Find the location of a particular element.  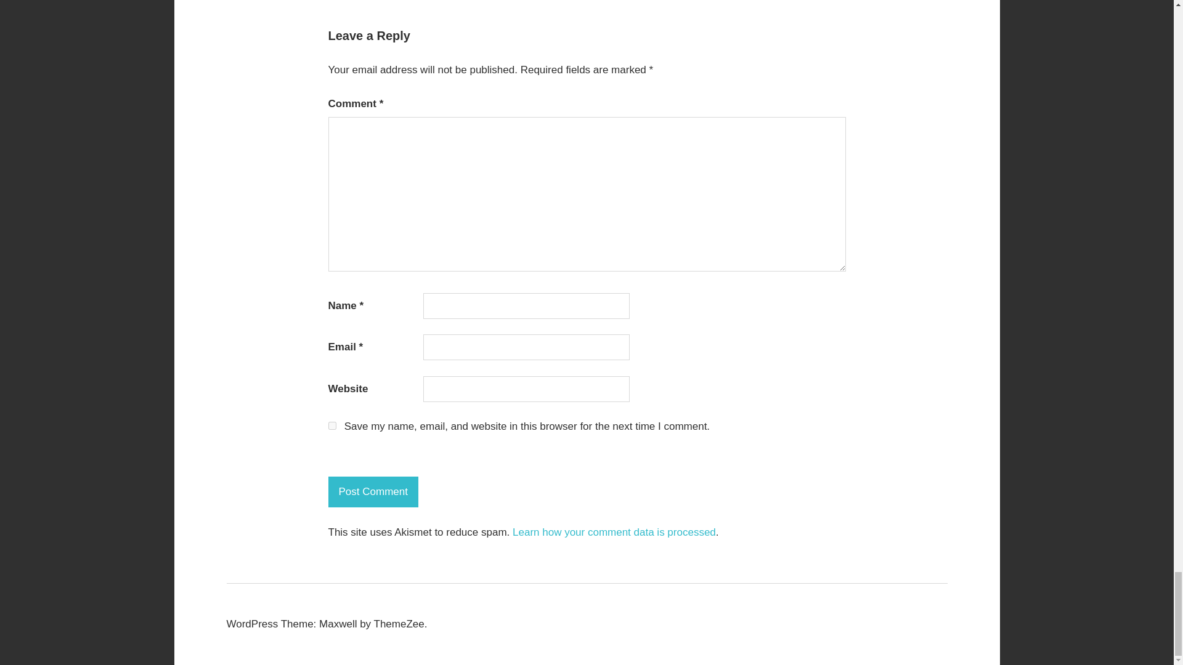

Learn how your comment data is processed is located at coordinates (614, 532).